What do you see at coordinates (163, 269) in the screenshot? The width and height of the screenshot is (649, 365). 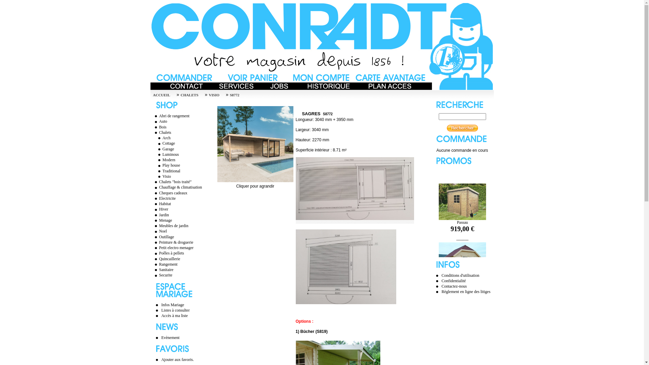 I see `Sanitaire` at bounding box center [163, 269].